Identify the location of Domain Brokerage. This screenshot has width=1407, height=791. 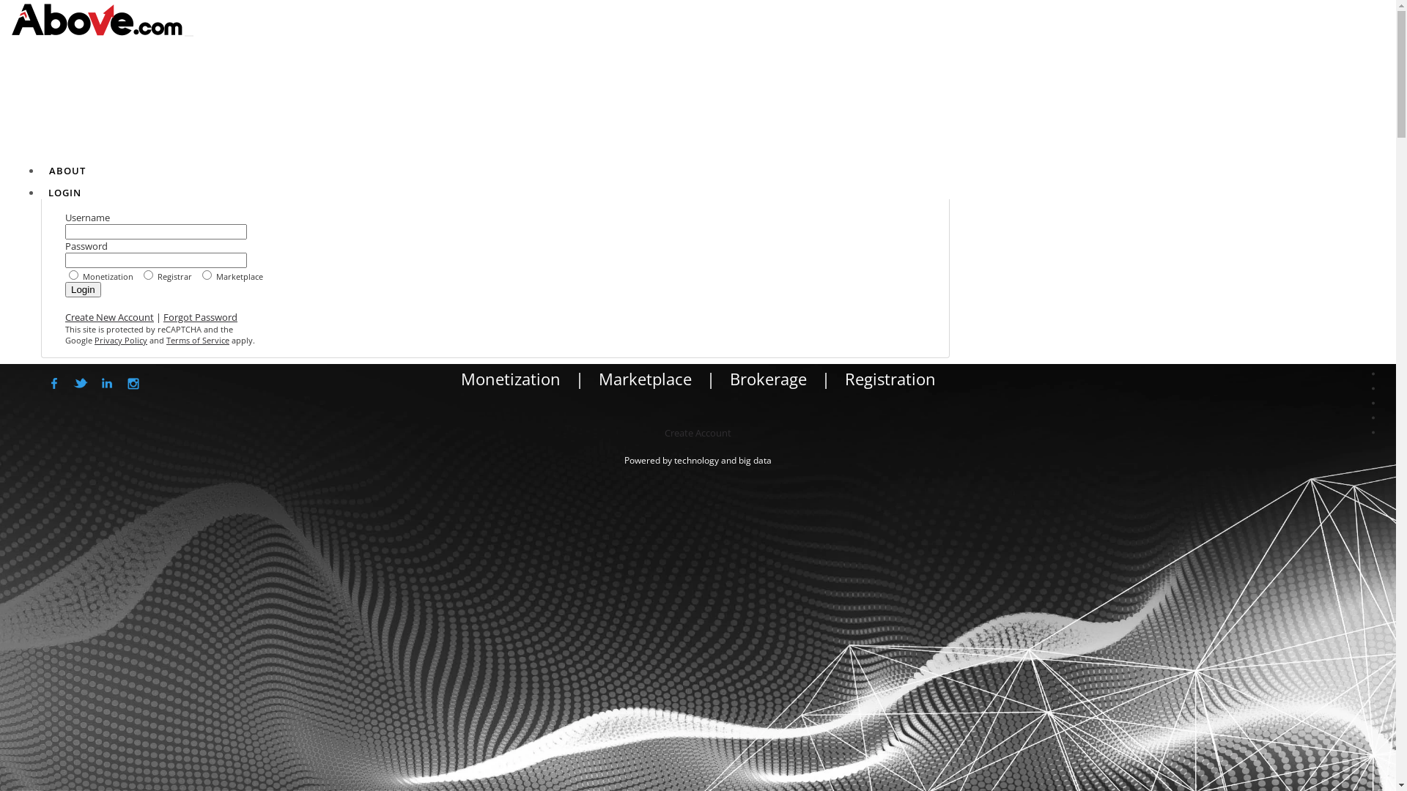
(1373, 388).